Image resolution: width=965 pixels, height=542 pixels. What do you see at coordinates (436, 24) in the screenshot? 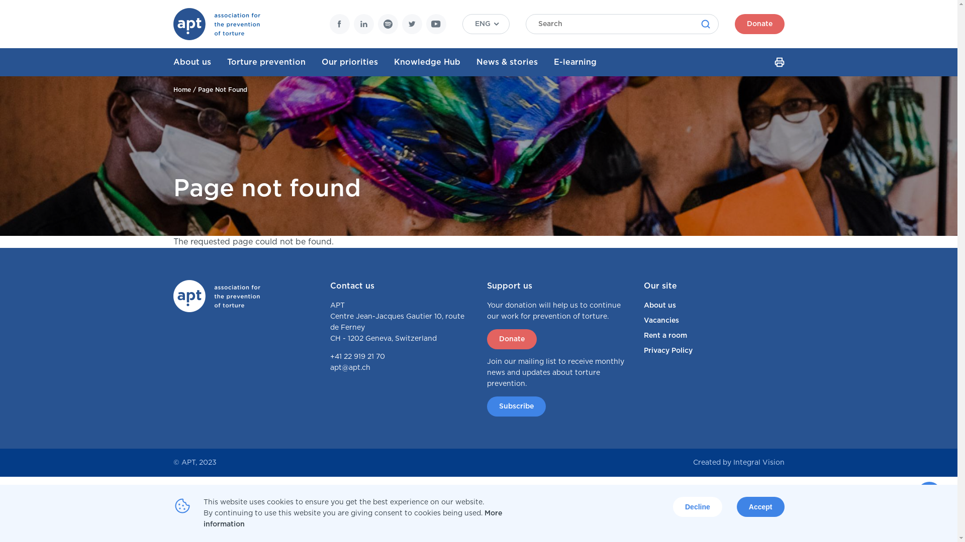
I see `YouTube` at bounding box center [436, 24].